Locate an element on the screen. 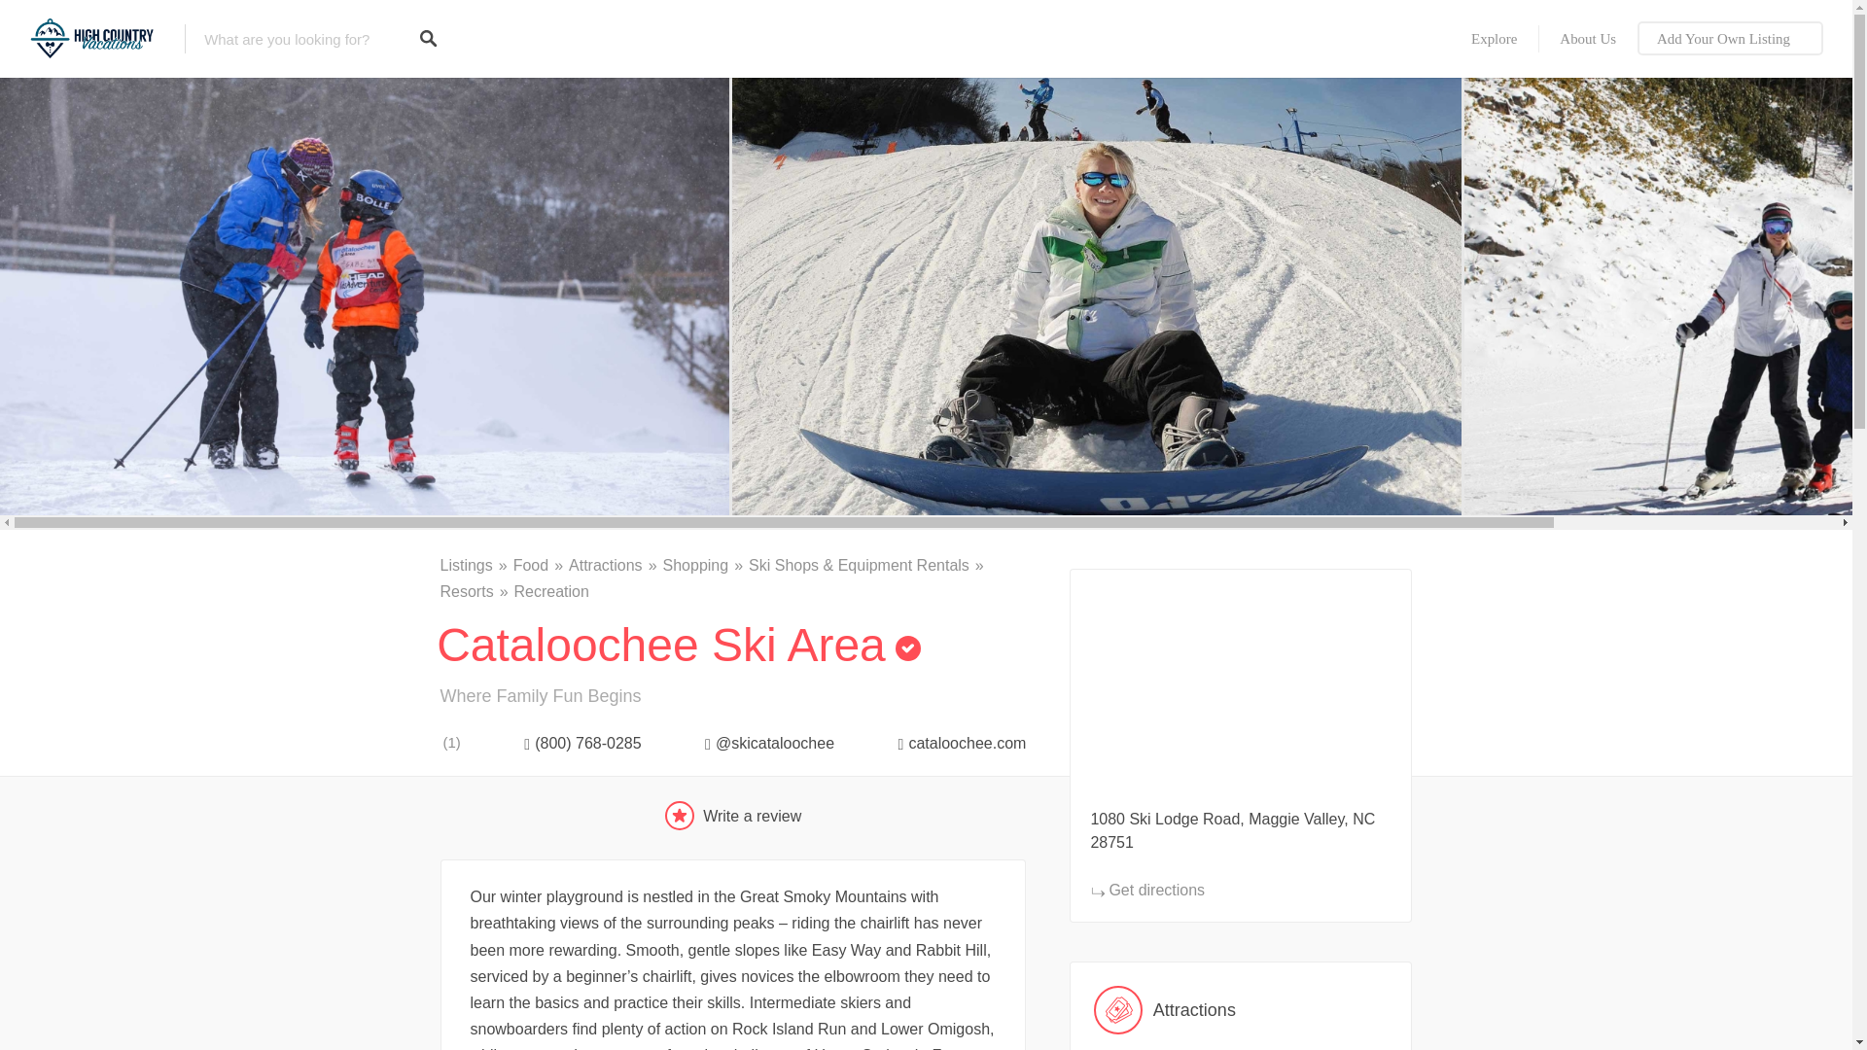 The height and width of the screenshot is (1050, 1867). Write a review is located at coordinates (733, 816).